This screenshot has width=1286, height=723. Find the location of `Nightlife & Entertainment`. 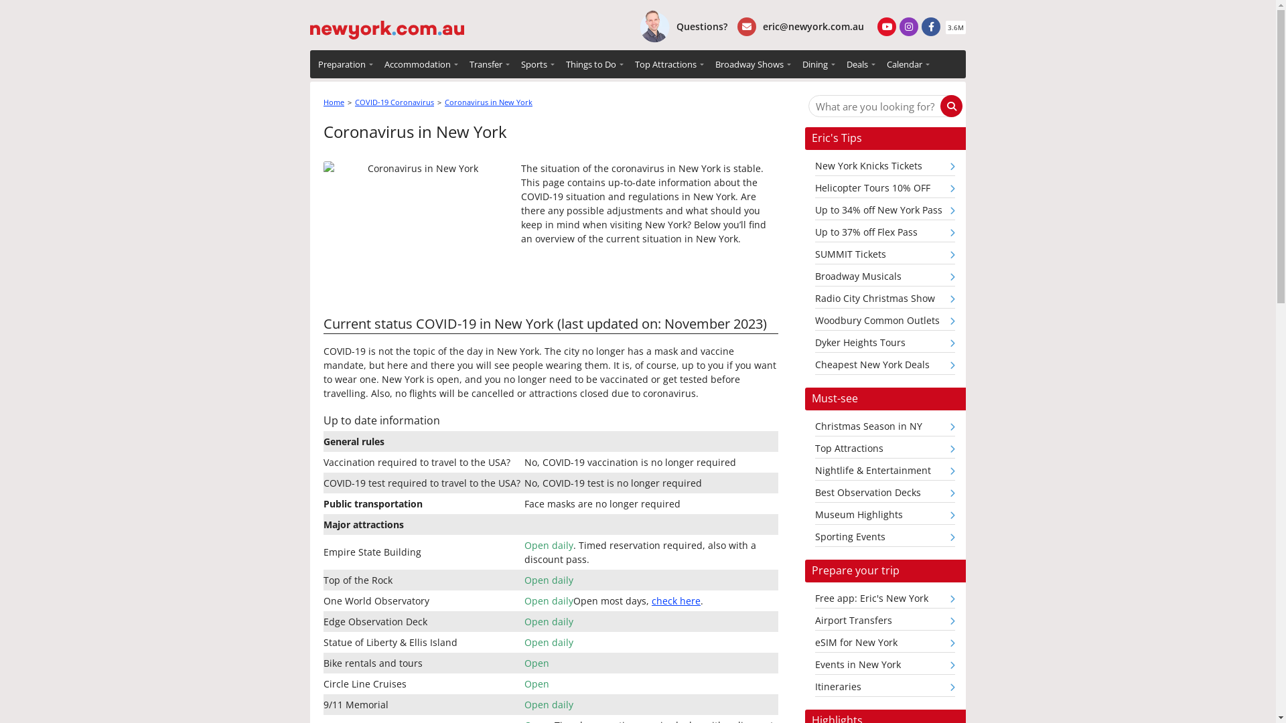

Nightlife & Entertainment is located at coordinates (885, 473).